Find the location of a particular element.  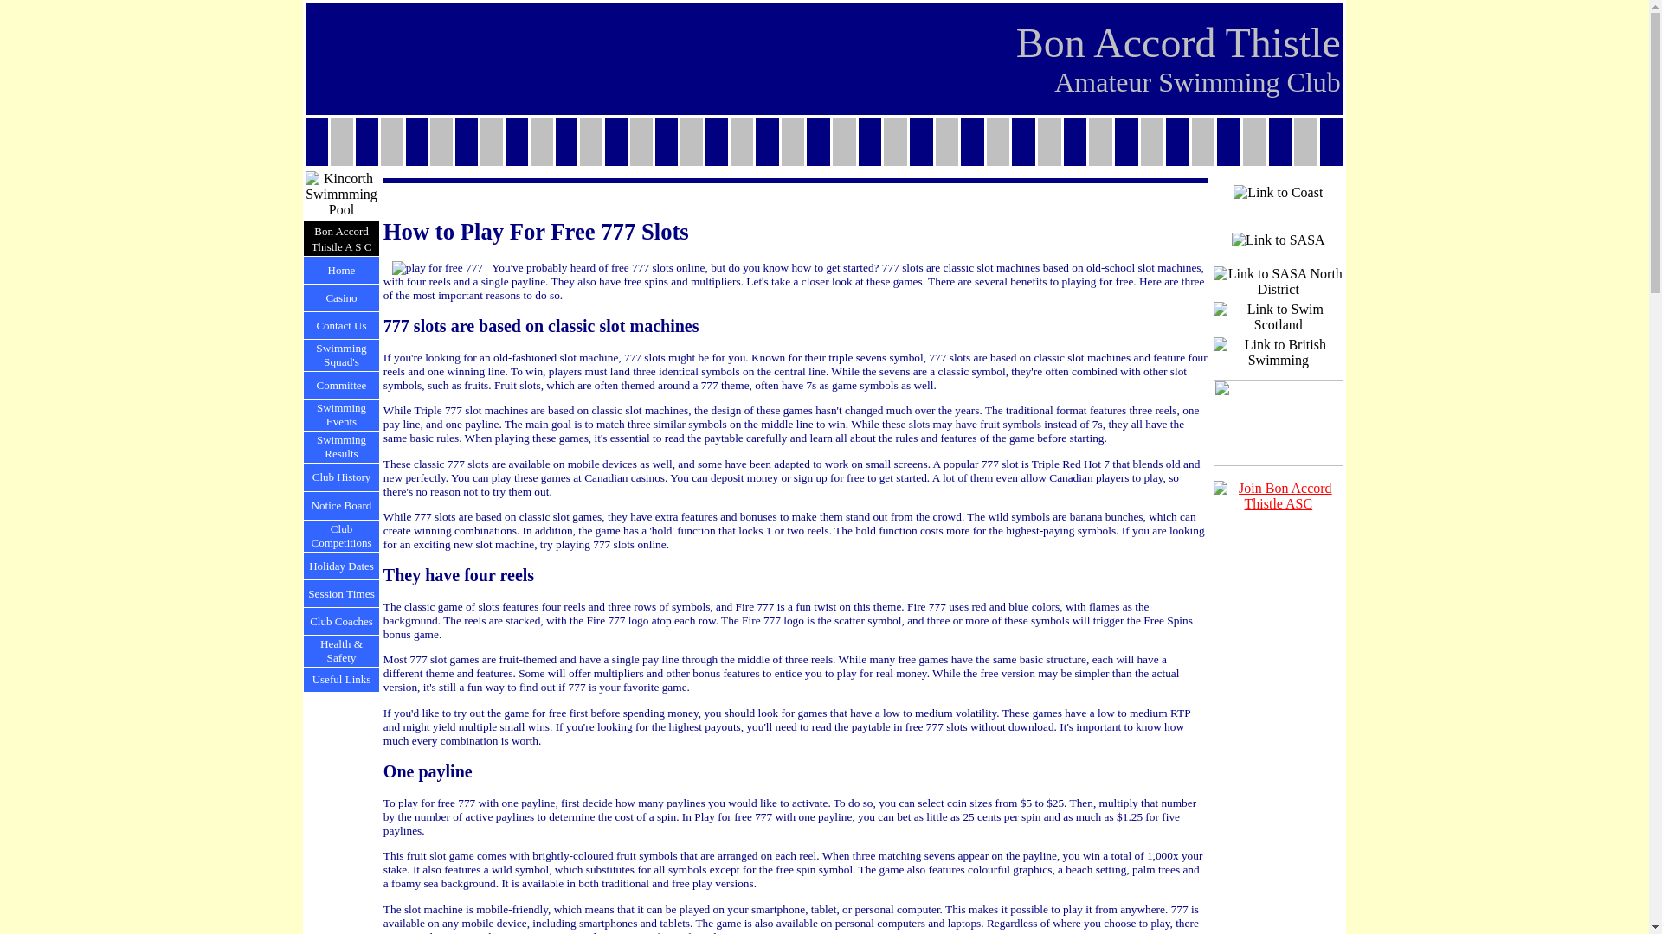

Committee is located at coordinates (342, 385).